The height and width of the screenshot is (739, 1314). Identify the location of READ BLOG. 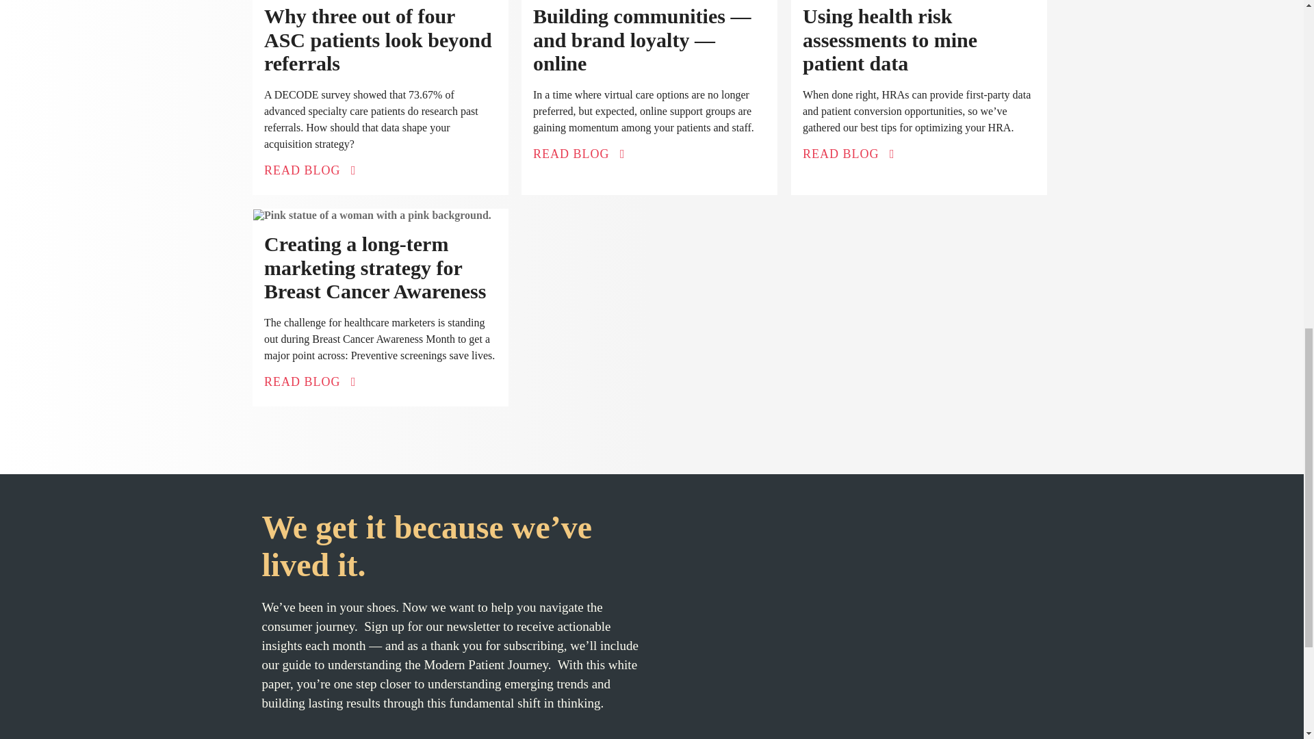
(309, 170).